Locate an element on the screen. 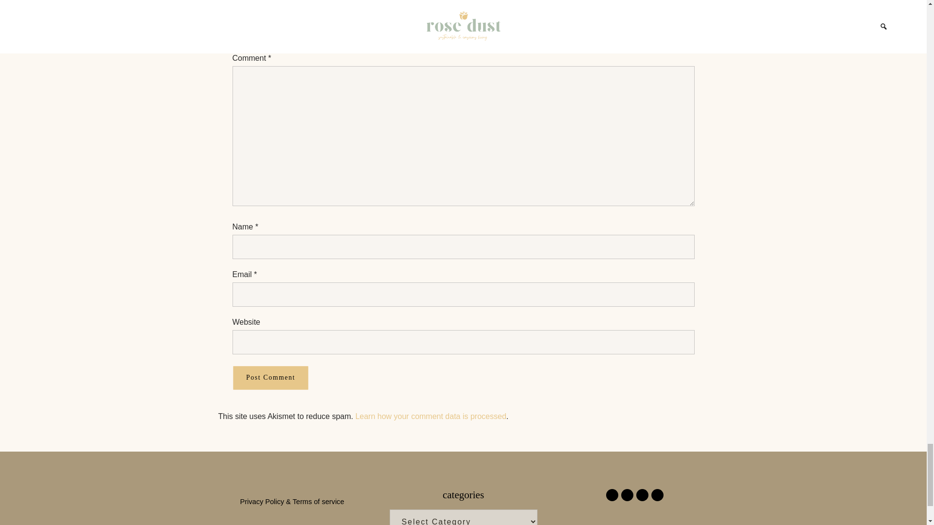  Terms of service is located at coordinates (319, 502).